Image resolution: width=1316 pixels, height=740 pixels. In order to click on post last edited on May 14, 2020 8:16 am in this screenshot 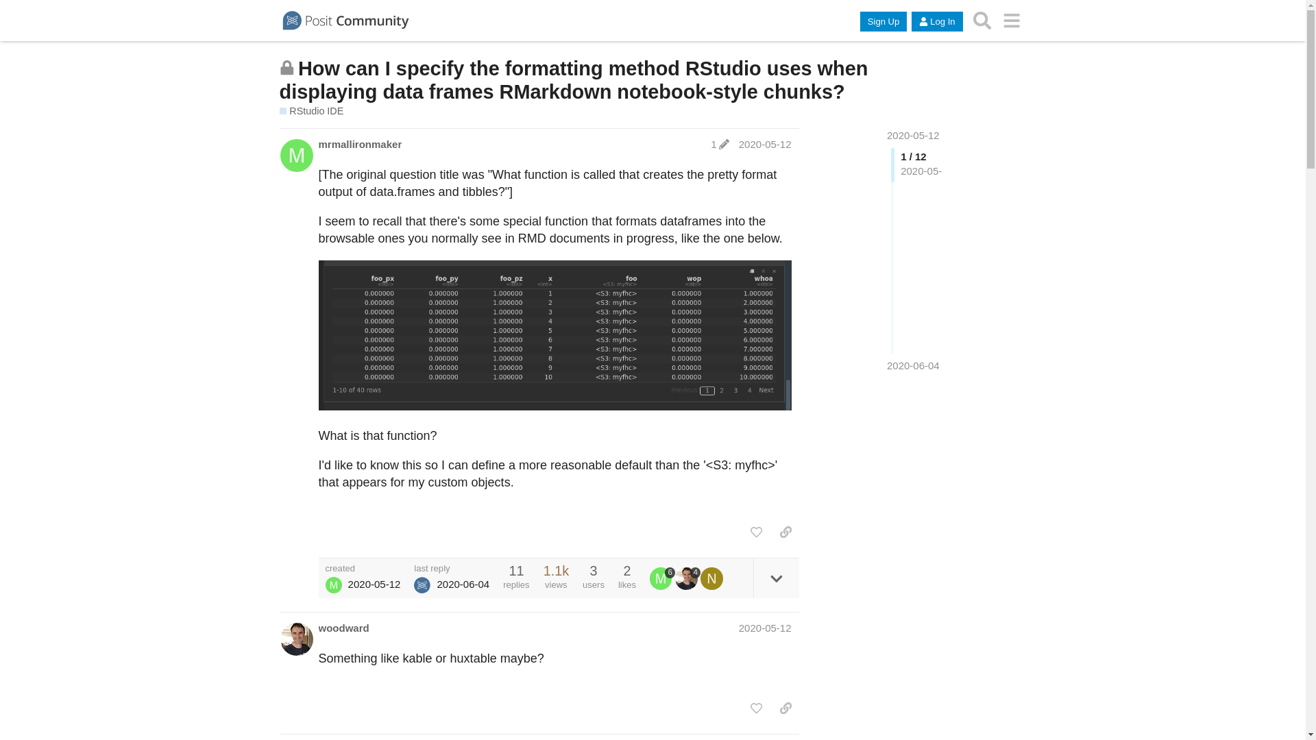, I will do `click(720, 144)`.